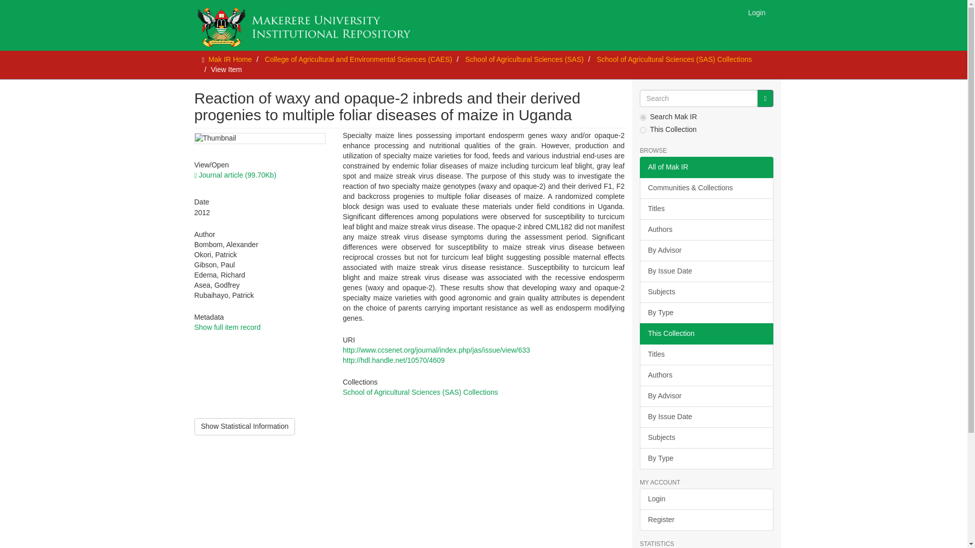  Describe the element at coordinates (706, 209) in the screenshot. I see `Titles` at that location.